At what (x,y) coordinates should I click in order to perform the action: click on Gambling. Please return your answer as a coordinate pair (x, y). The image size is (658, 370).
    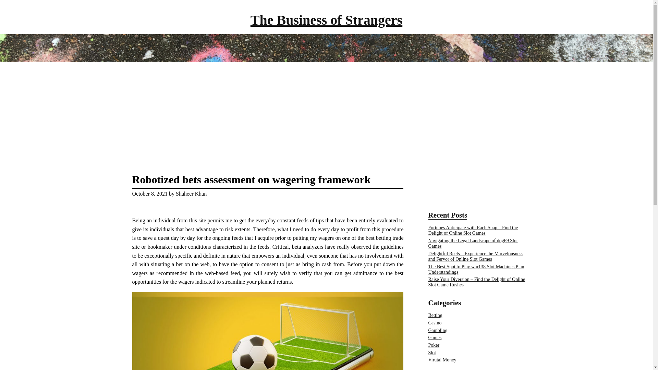
    Looking at the image, I should click on (438, 330).